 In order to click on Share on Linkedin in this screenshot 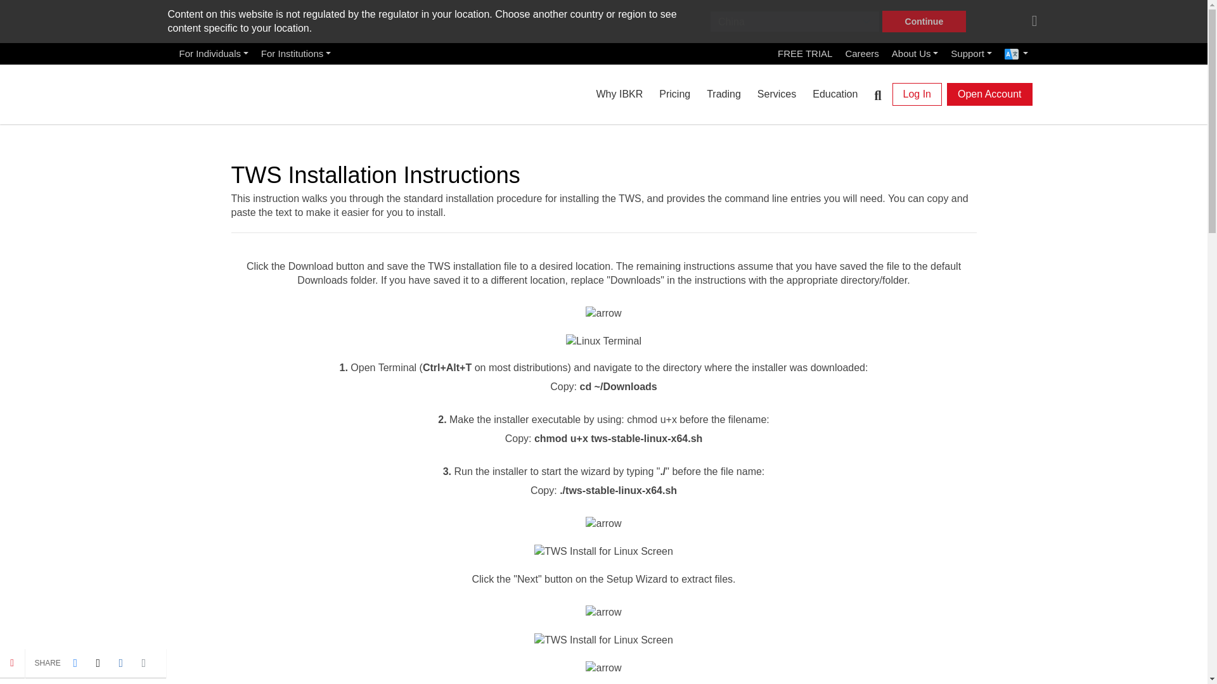, I will do `click(120, 662)`.